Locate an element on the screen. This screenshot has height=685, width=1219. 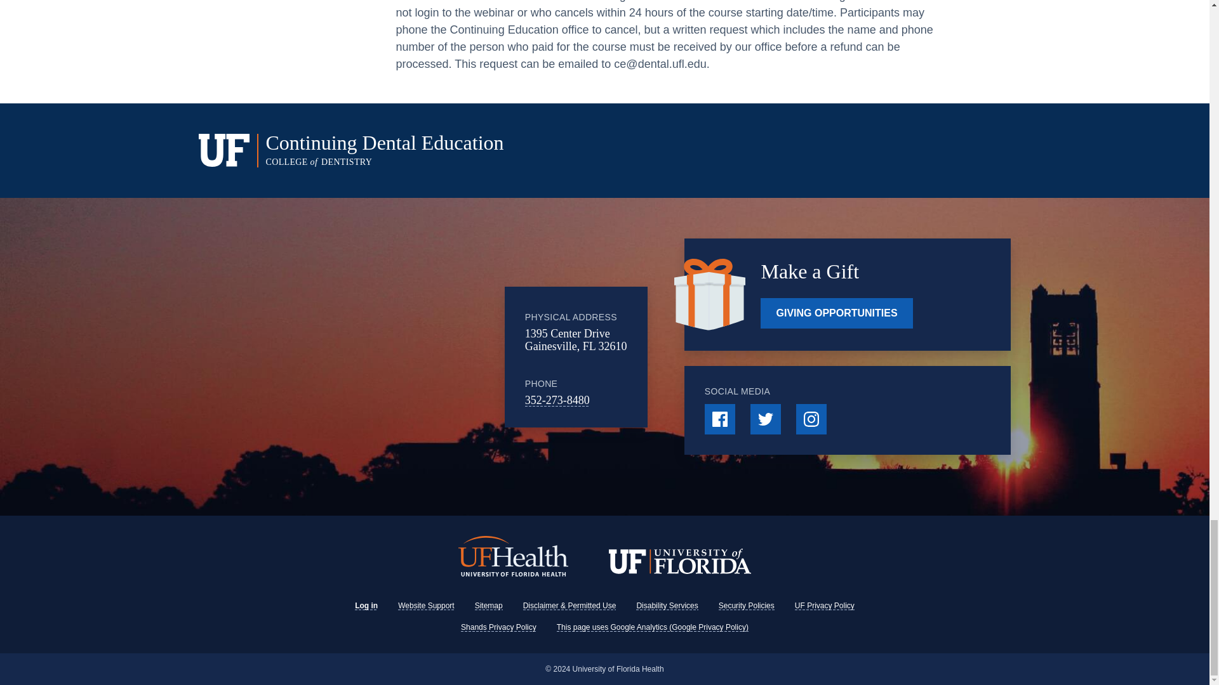
Security Policies is located at coordinates (747, 606).